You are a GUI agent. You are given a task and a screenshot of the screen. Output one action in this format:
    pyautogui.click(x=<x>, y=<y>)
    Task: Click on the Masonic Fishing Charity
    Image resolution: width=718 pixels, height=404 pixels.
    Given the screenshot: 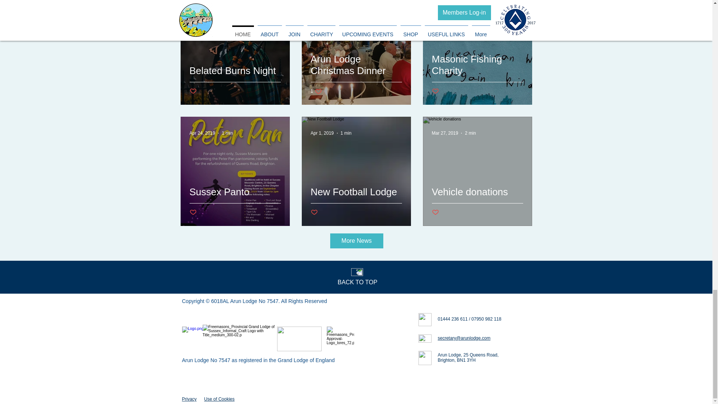 What is the action you would take?
    pyautogui.click(x=477, y=73)
    